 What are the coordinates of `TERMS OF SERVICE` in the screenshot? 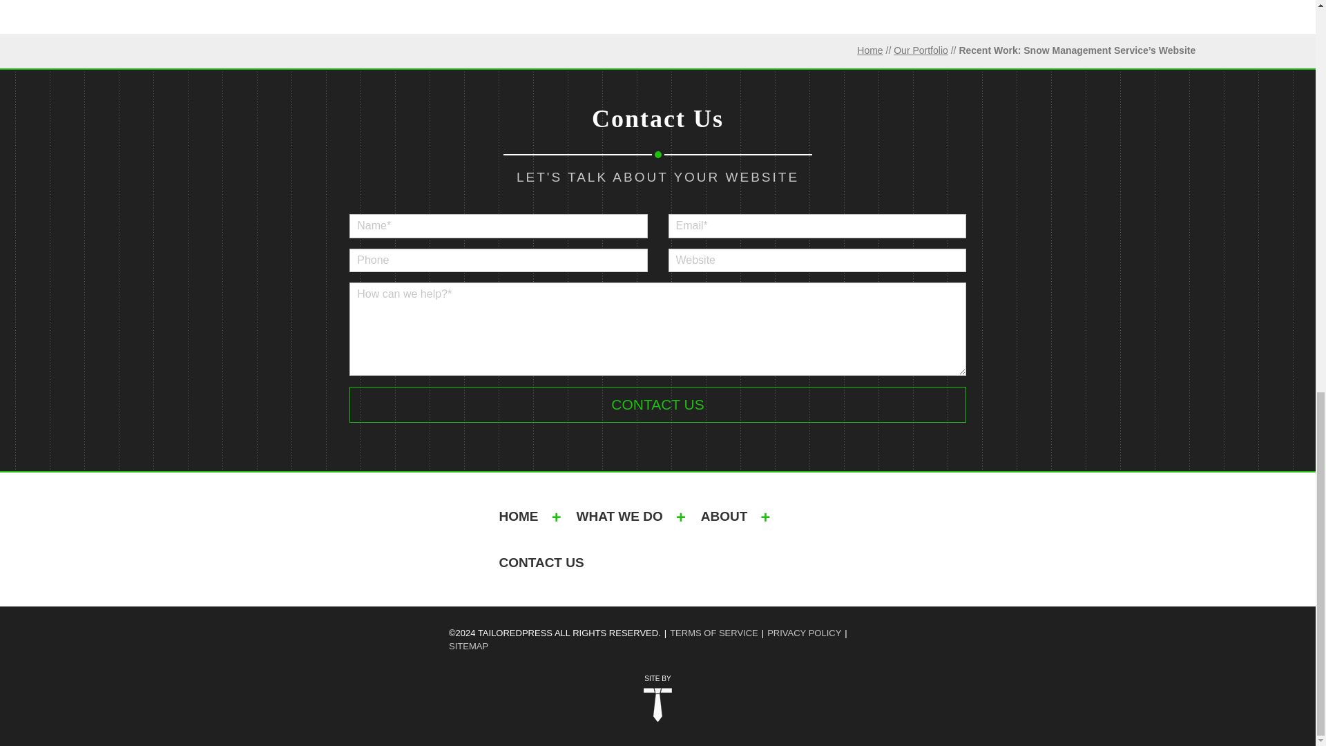 It's located at (714, 633).